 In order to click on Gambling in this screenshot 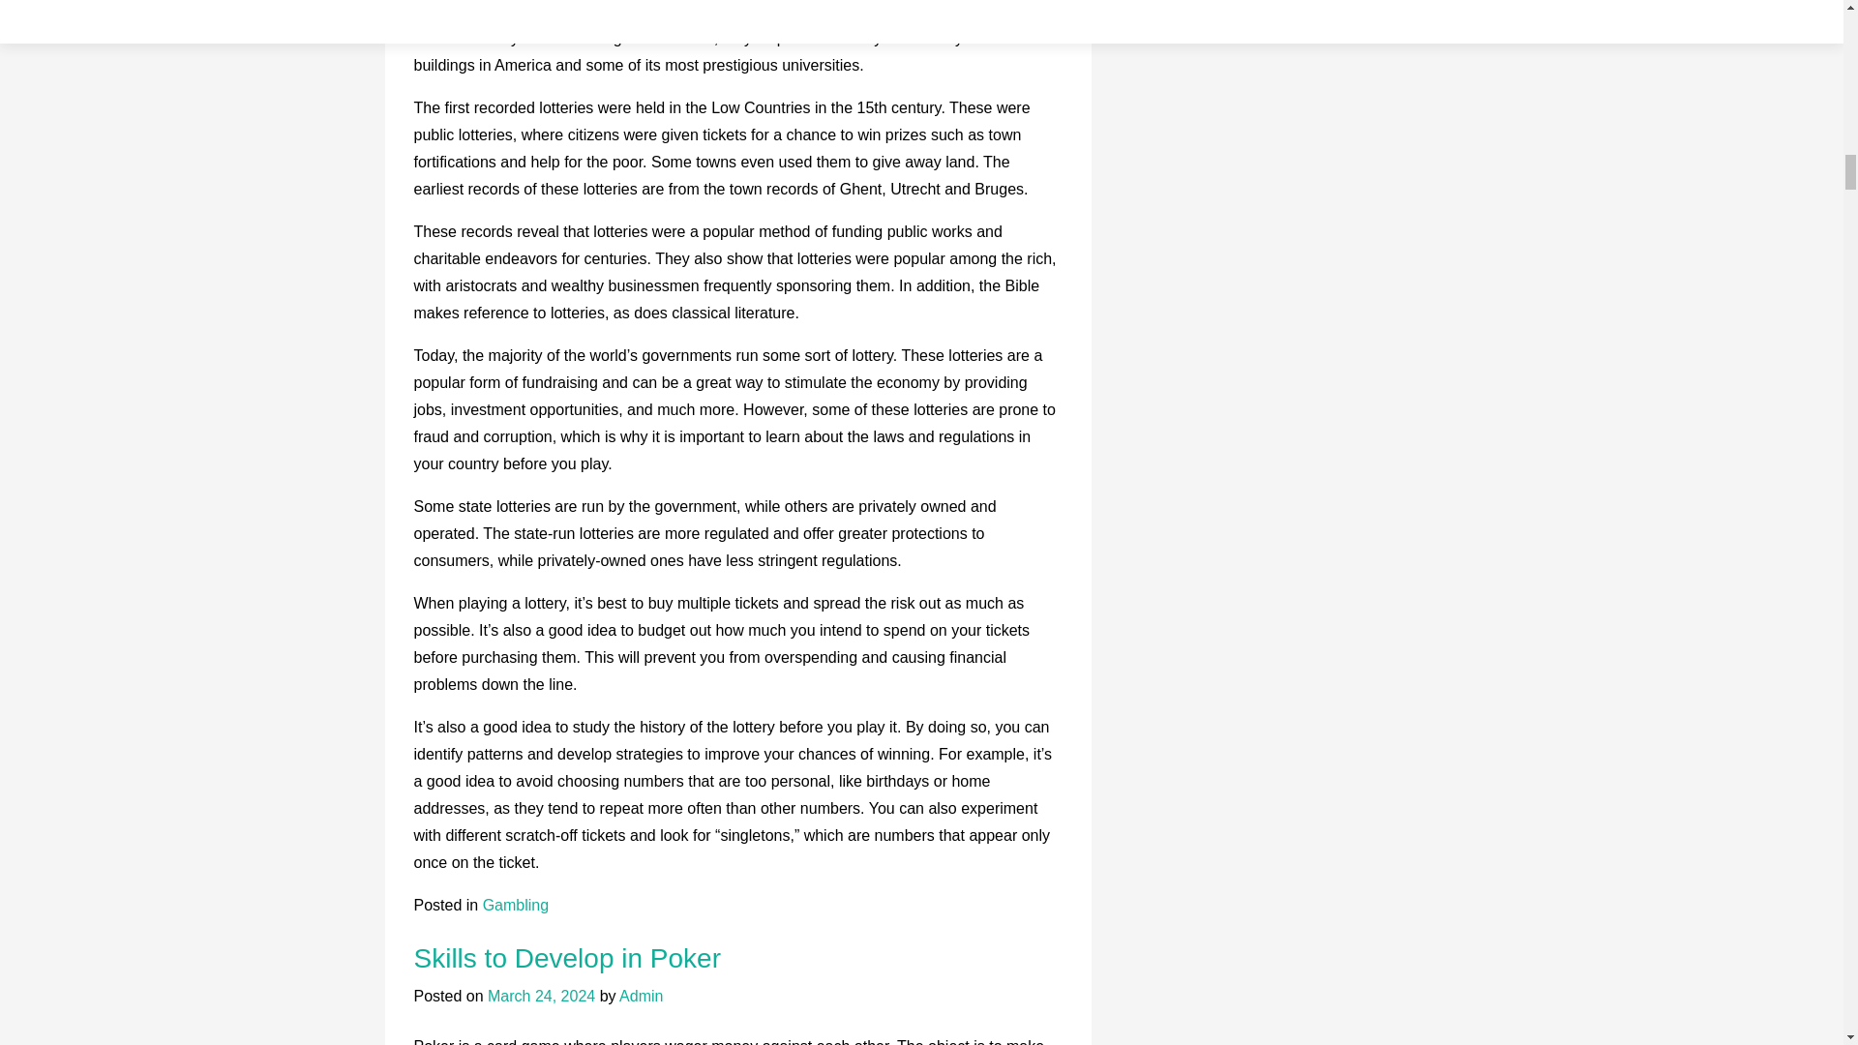, I will do `click(515, 904)`.